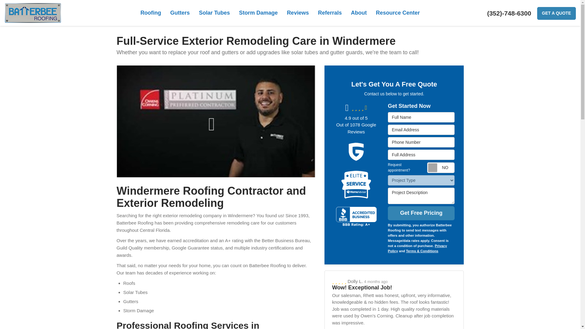 The image size is (585, 329). I want to click on Roofing, so click(151, 13).